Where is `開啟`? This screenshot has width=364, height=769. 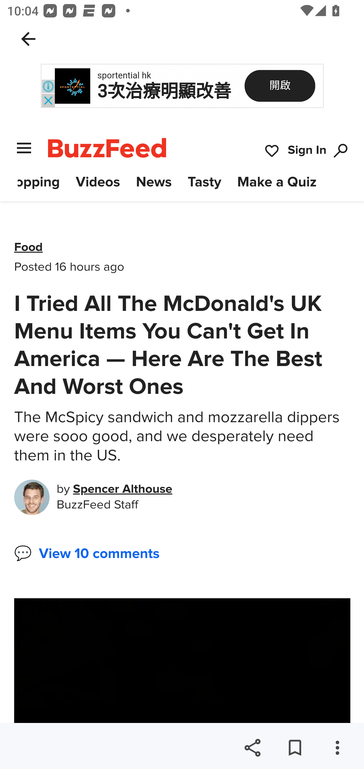
開啟 is located at coordinates (280, 86).